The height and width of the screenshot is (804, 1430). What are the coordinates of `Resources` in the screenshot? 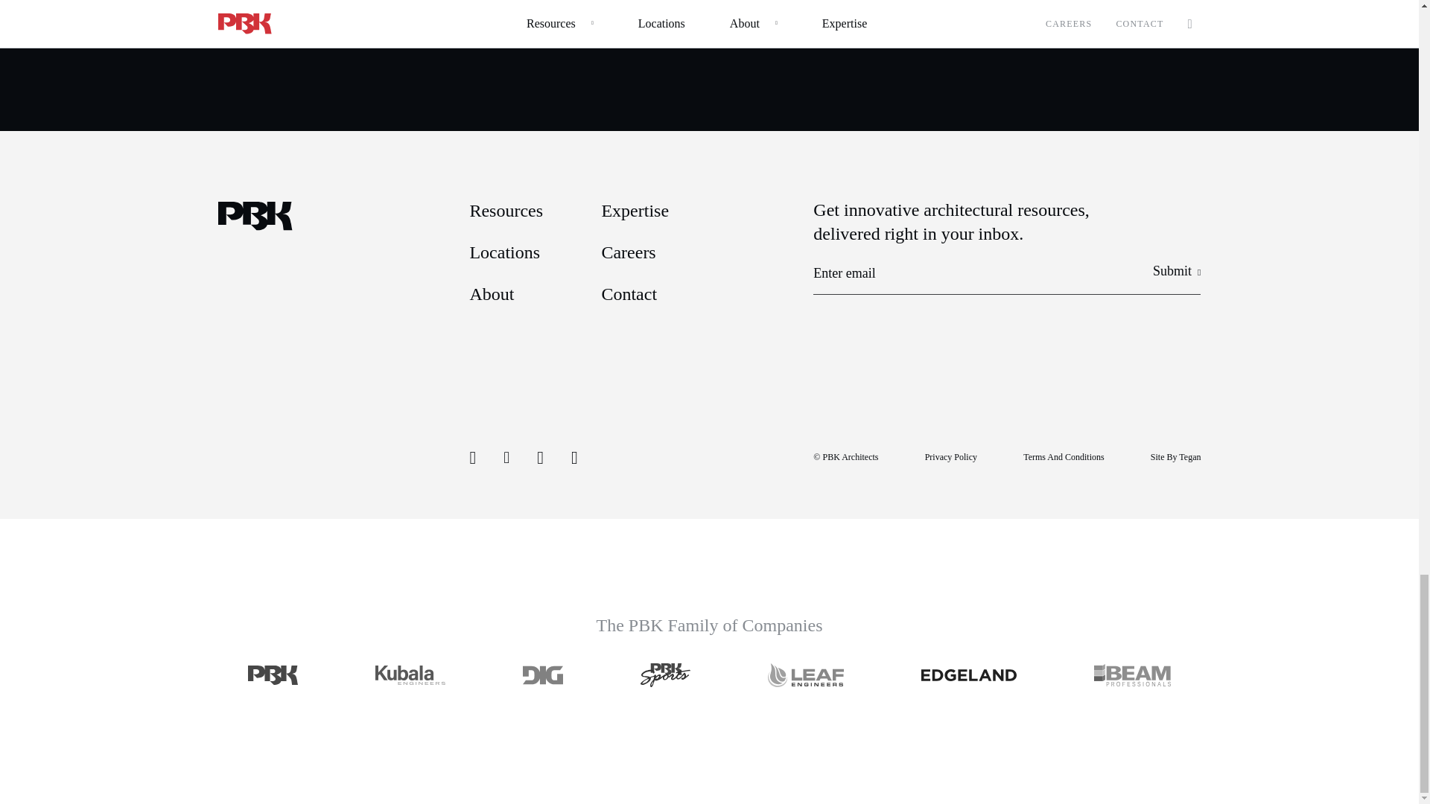 It's located at (506, 210).